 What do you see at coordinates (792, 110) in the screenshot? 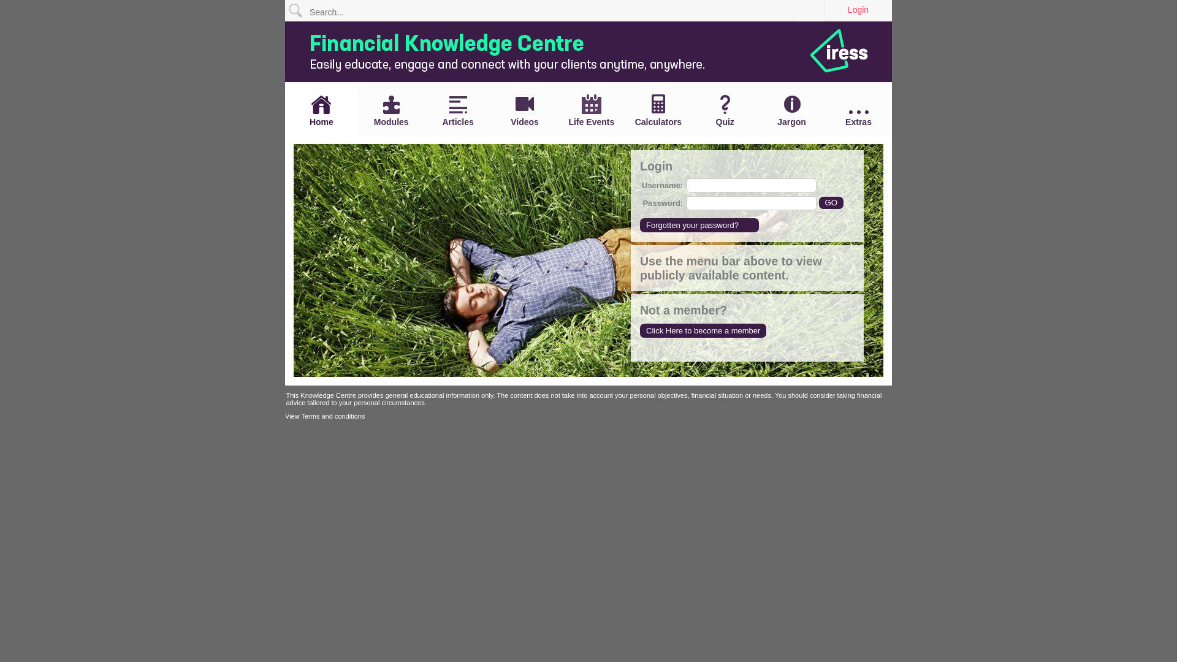
I see `Jargon` at bounding box center [792, 110].